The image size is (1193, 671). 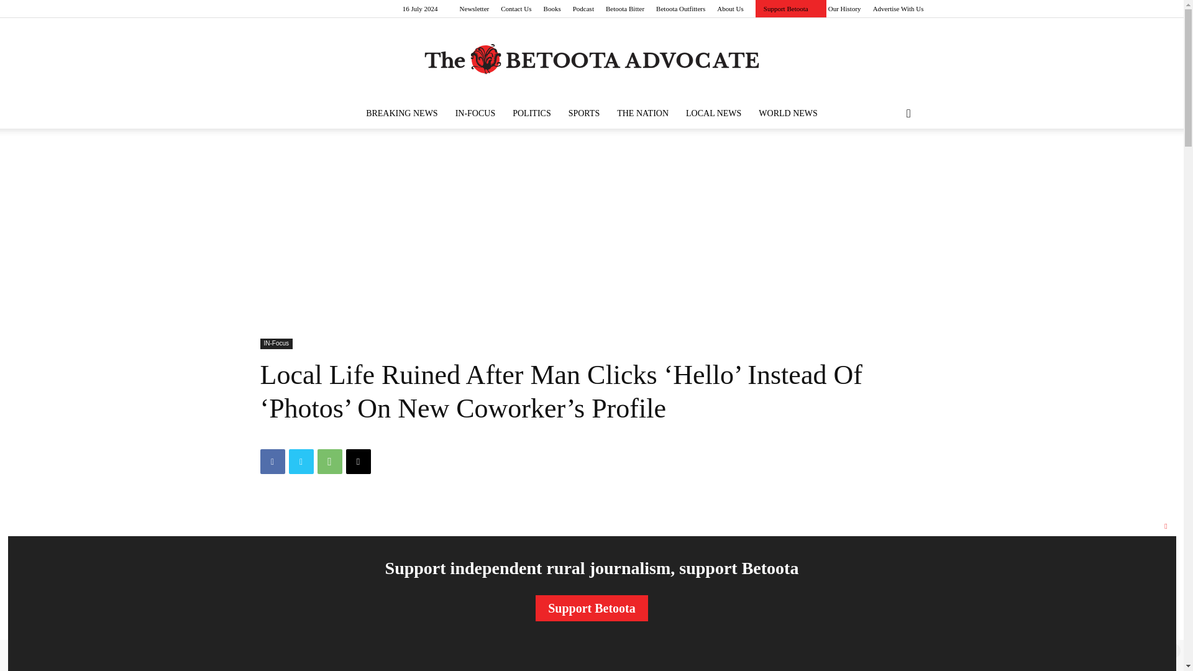 What do you see at coordinates (358, 461) in the screenshot?
I see `Email` at bounding box center [358, 461].